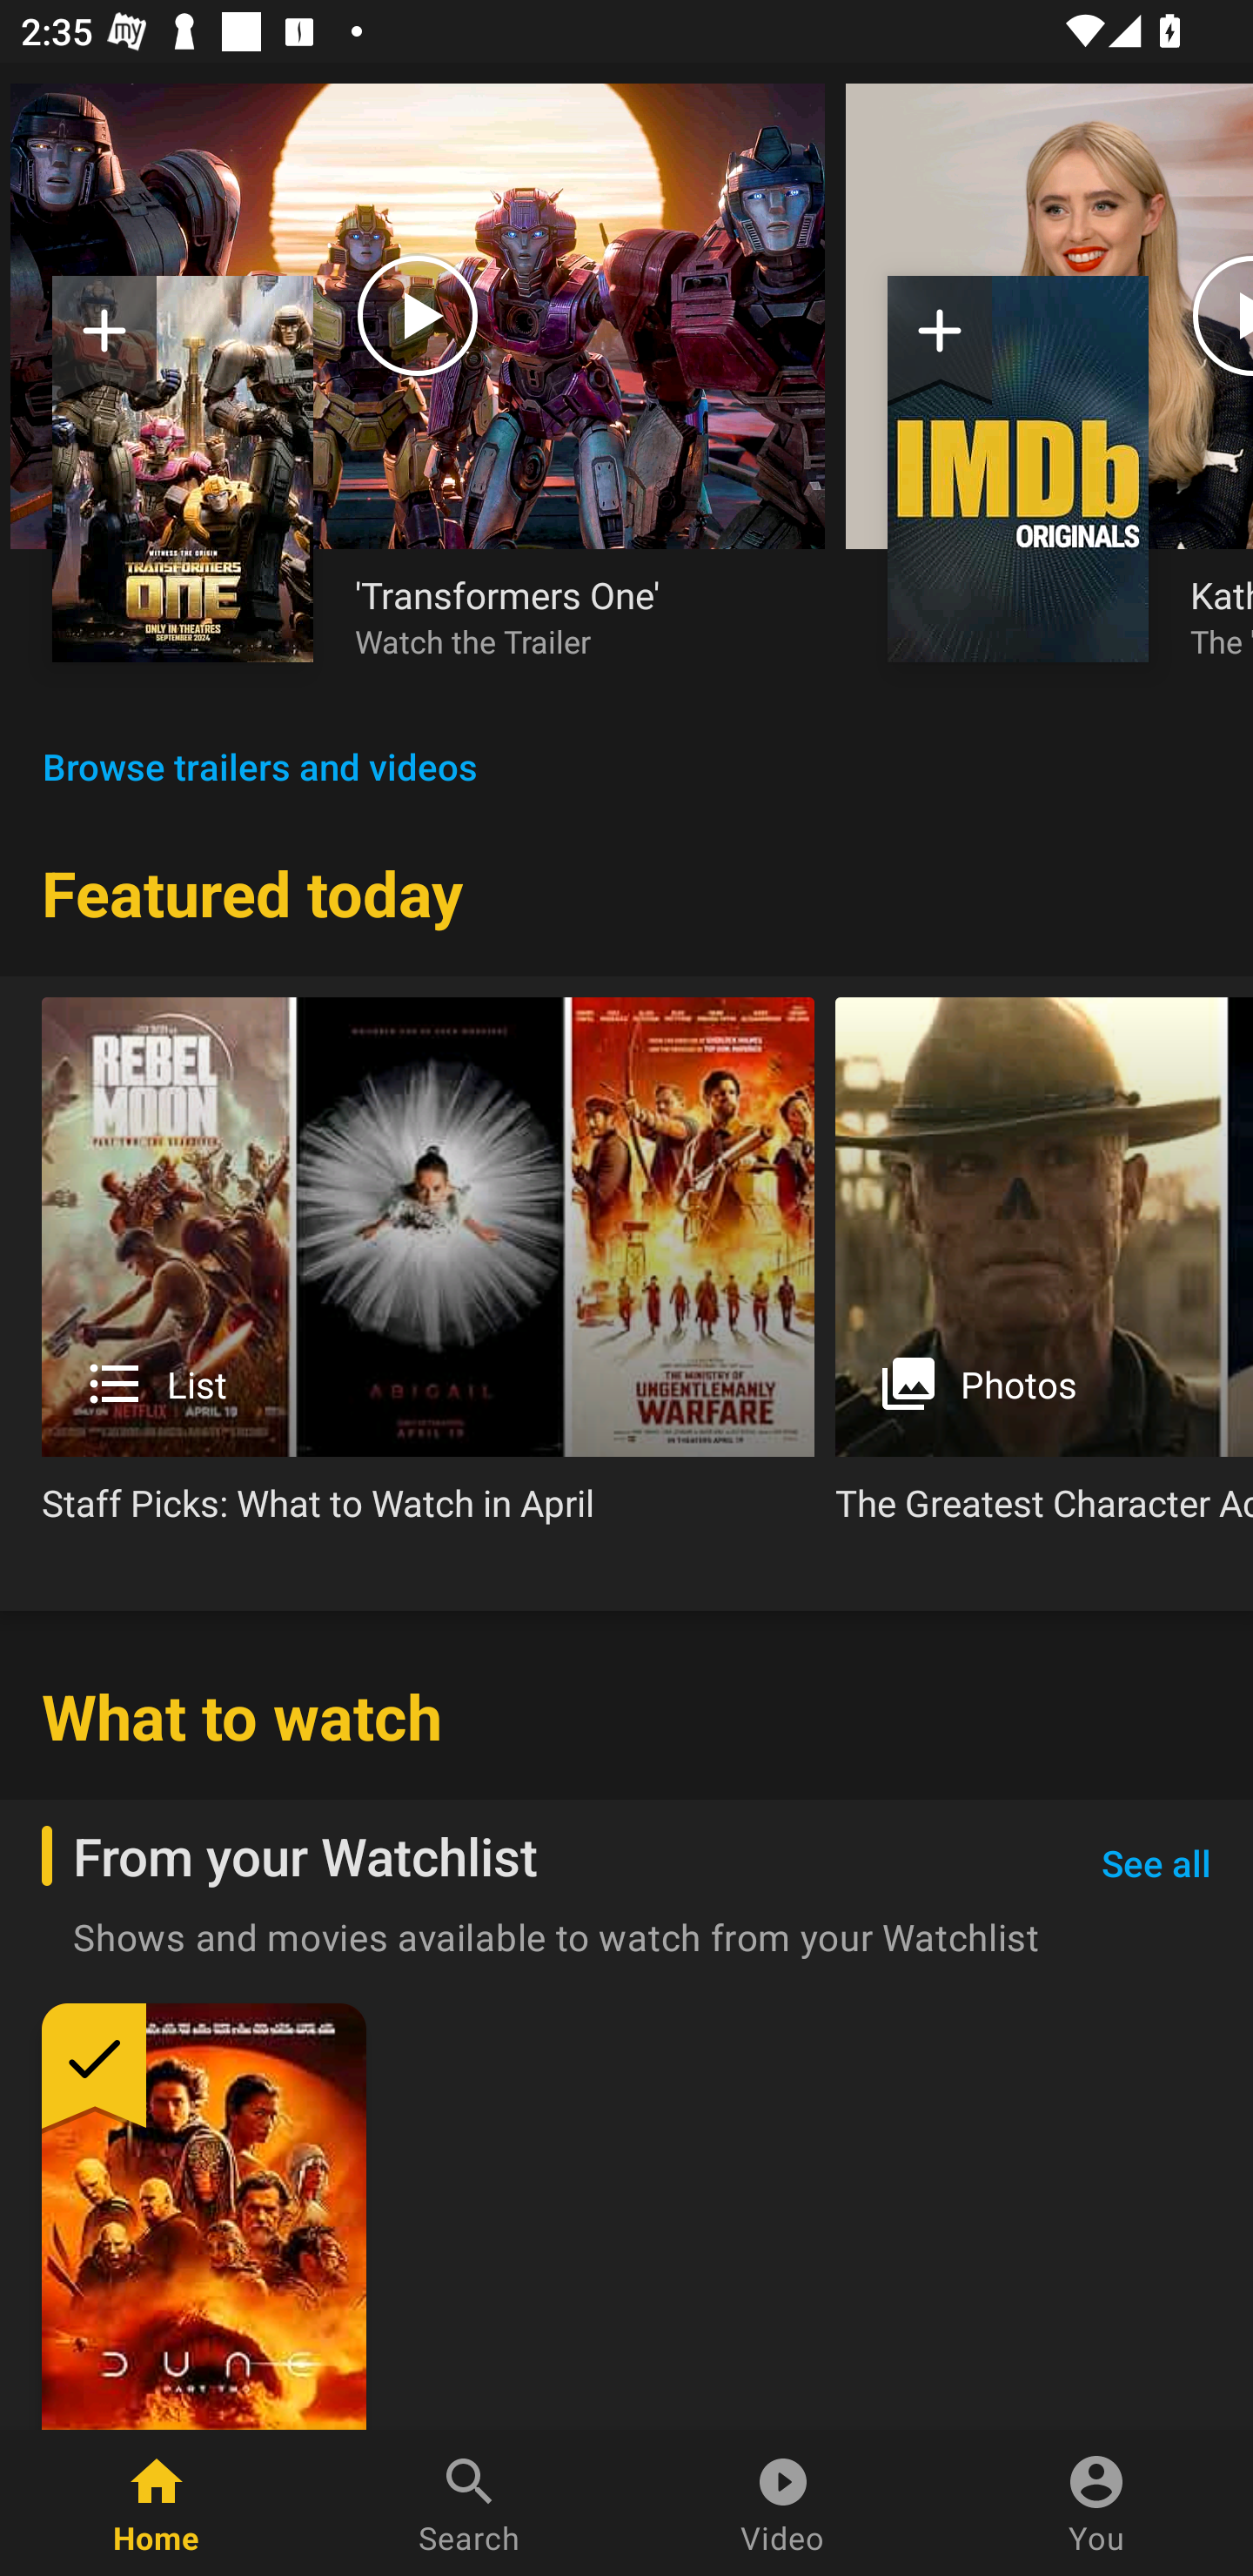 The width and height of the screenshot is (1253, 2576). I want to click on List Staff Picks: What to Watch in April, so click(428, 1272).